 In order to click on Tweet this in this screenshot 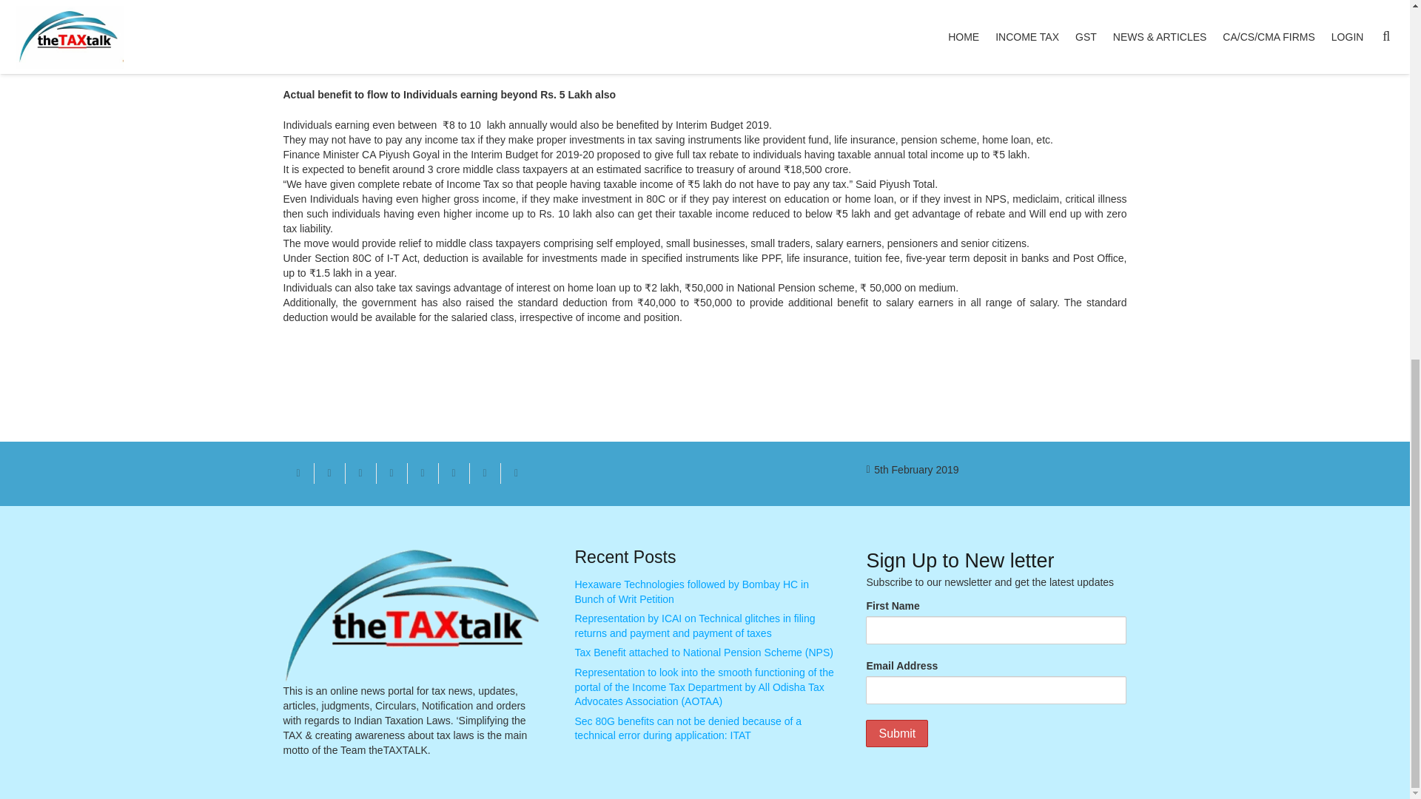, I will do `click(360, 473)`.